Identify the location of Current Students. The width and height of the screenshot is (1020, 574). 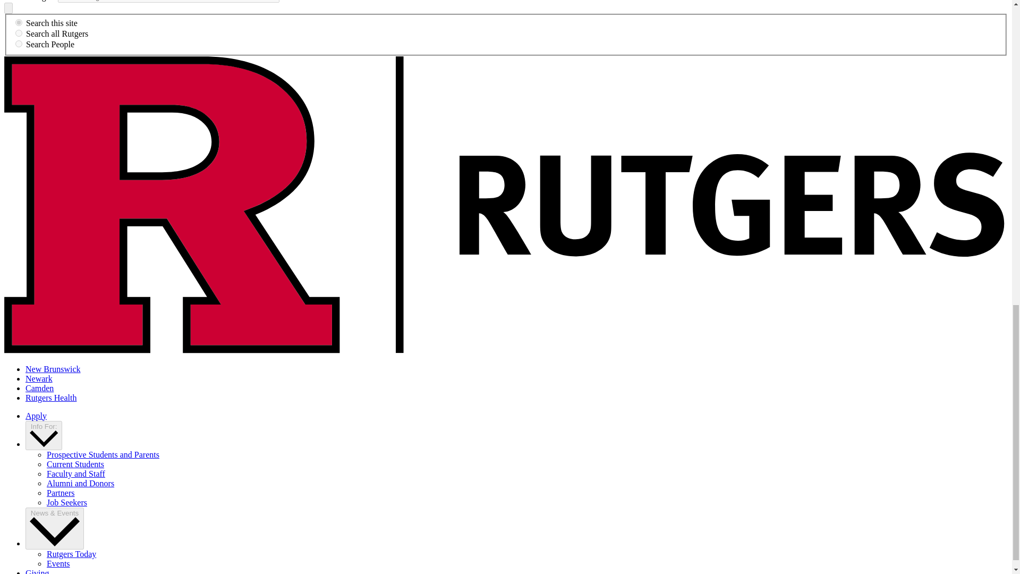
(75, 465).